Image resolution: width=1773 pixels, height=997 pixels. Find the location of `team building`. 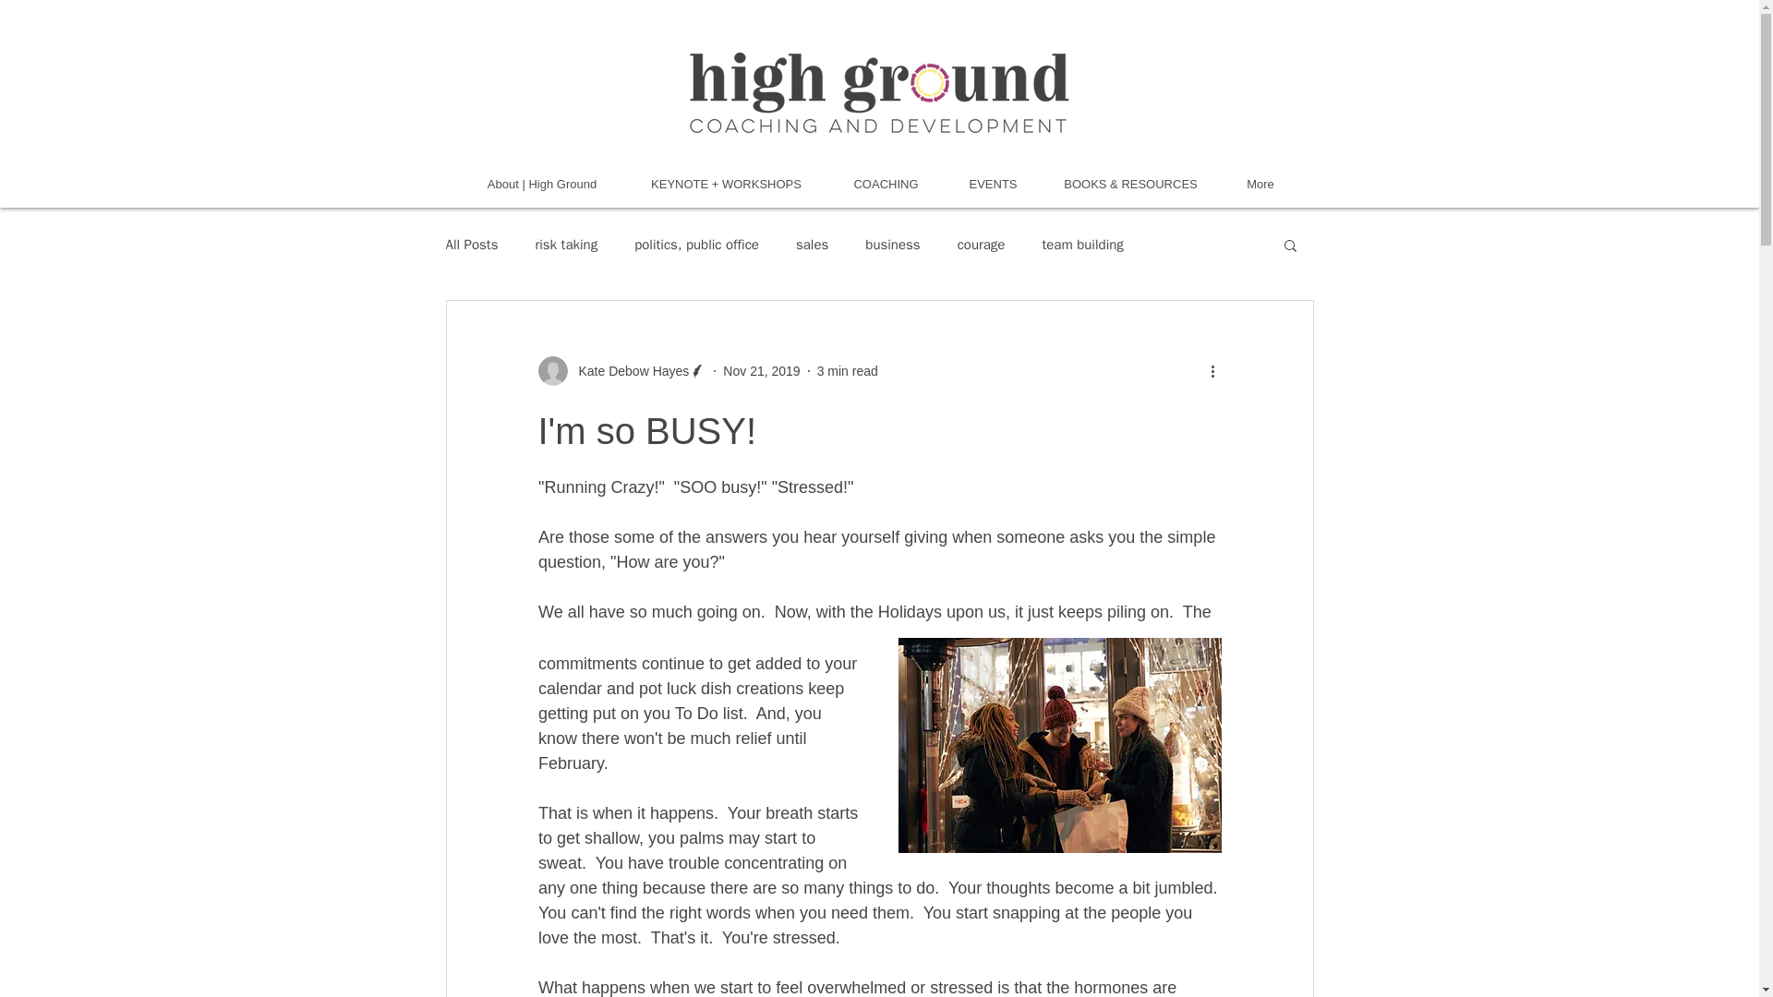

team building is located at coordinates (1082, 245).